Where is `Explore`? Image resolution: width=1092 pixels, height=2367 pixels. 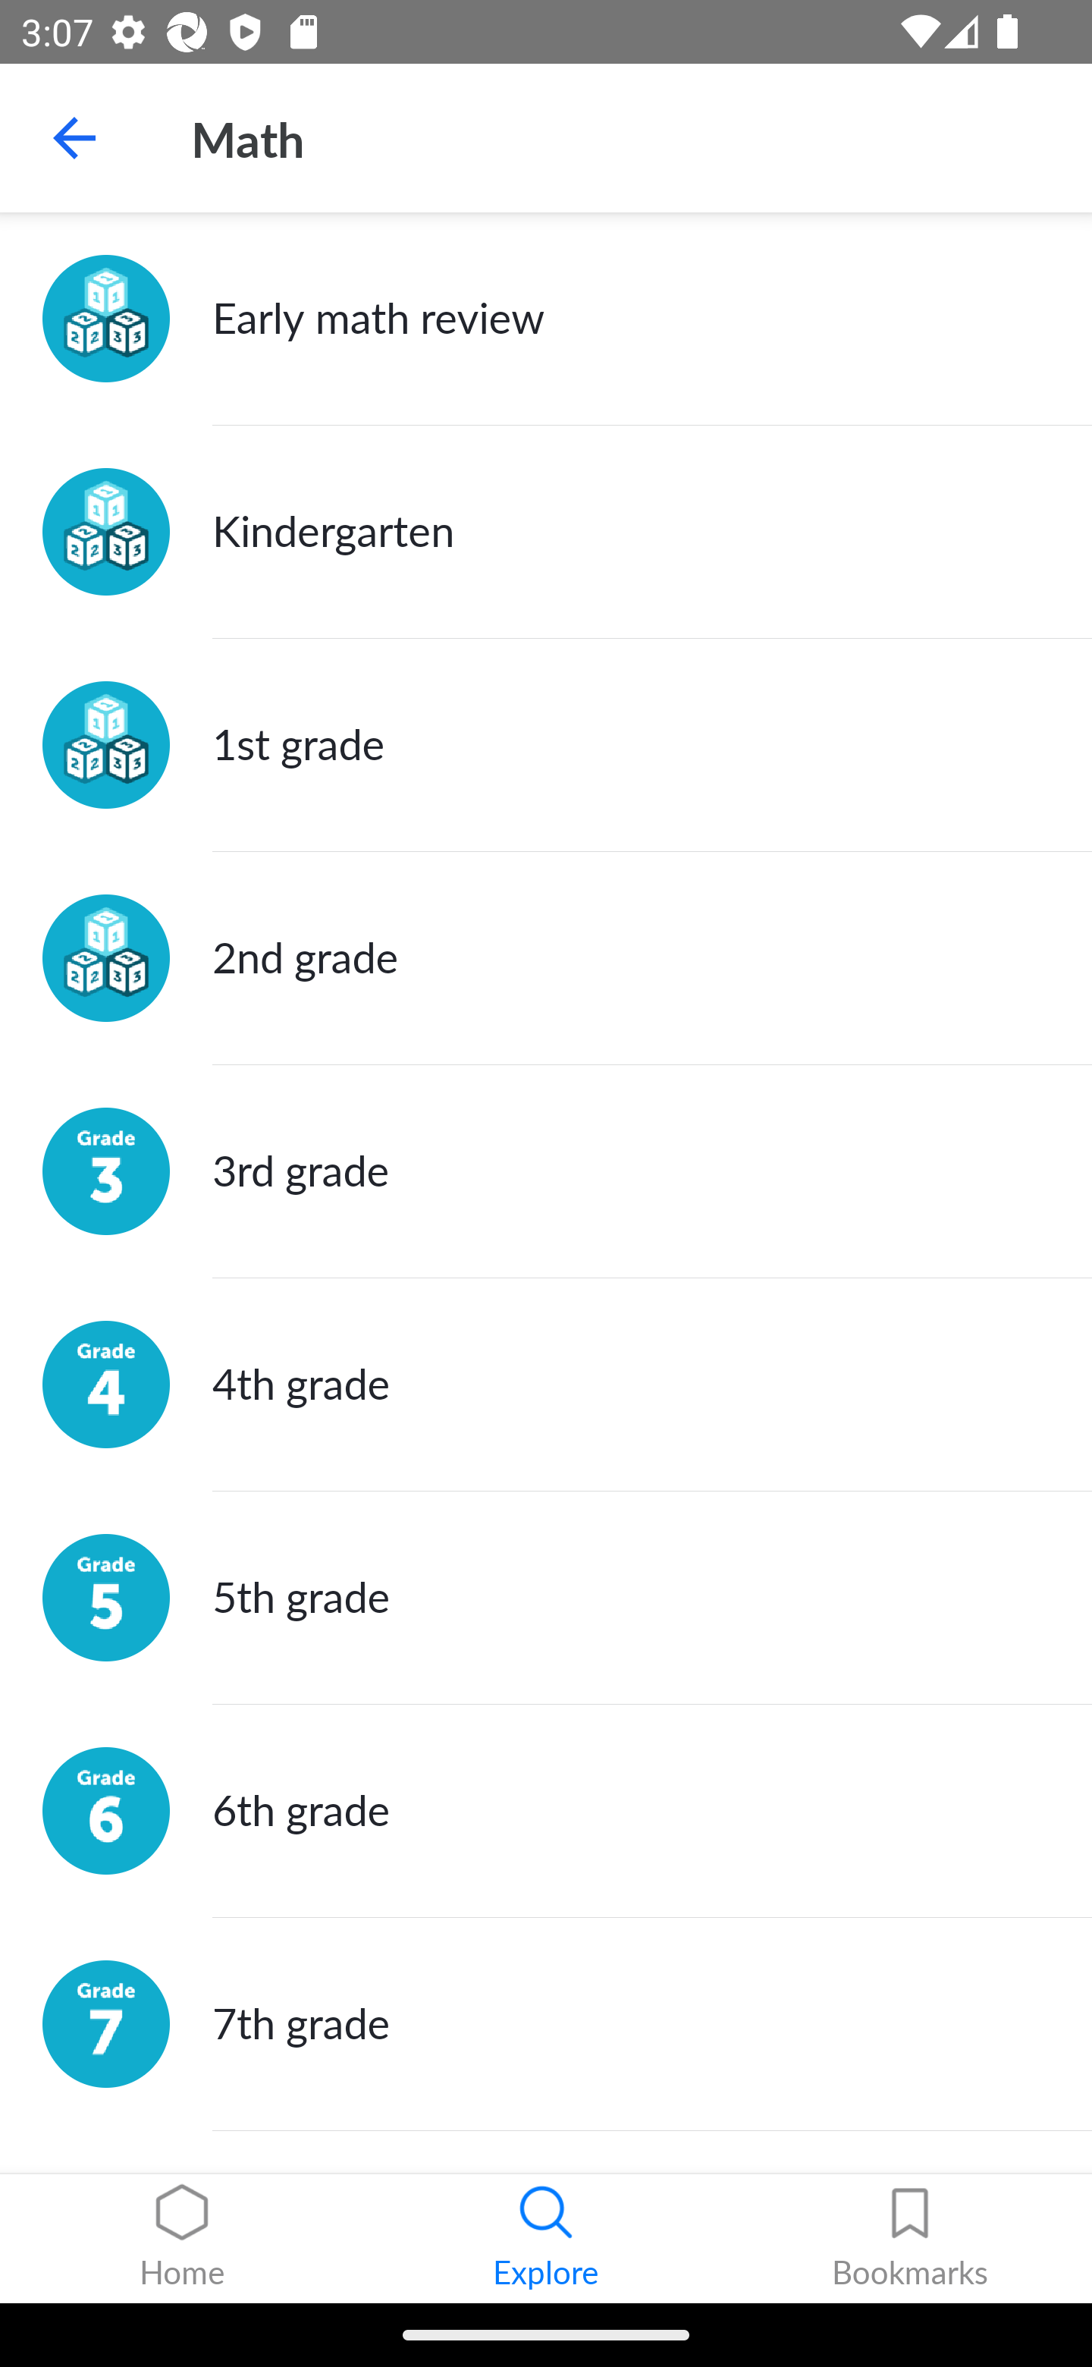
Explore is located at coordinates (546, 2239).